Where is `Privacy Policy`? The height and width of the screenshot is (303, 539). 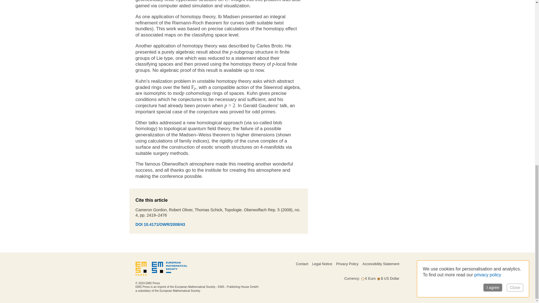
Privacy Policy is located at coordinates (347, 264).